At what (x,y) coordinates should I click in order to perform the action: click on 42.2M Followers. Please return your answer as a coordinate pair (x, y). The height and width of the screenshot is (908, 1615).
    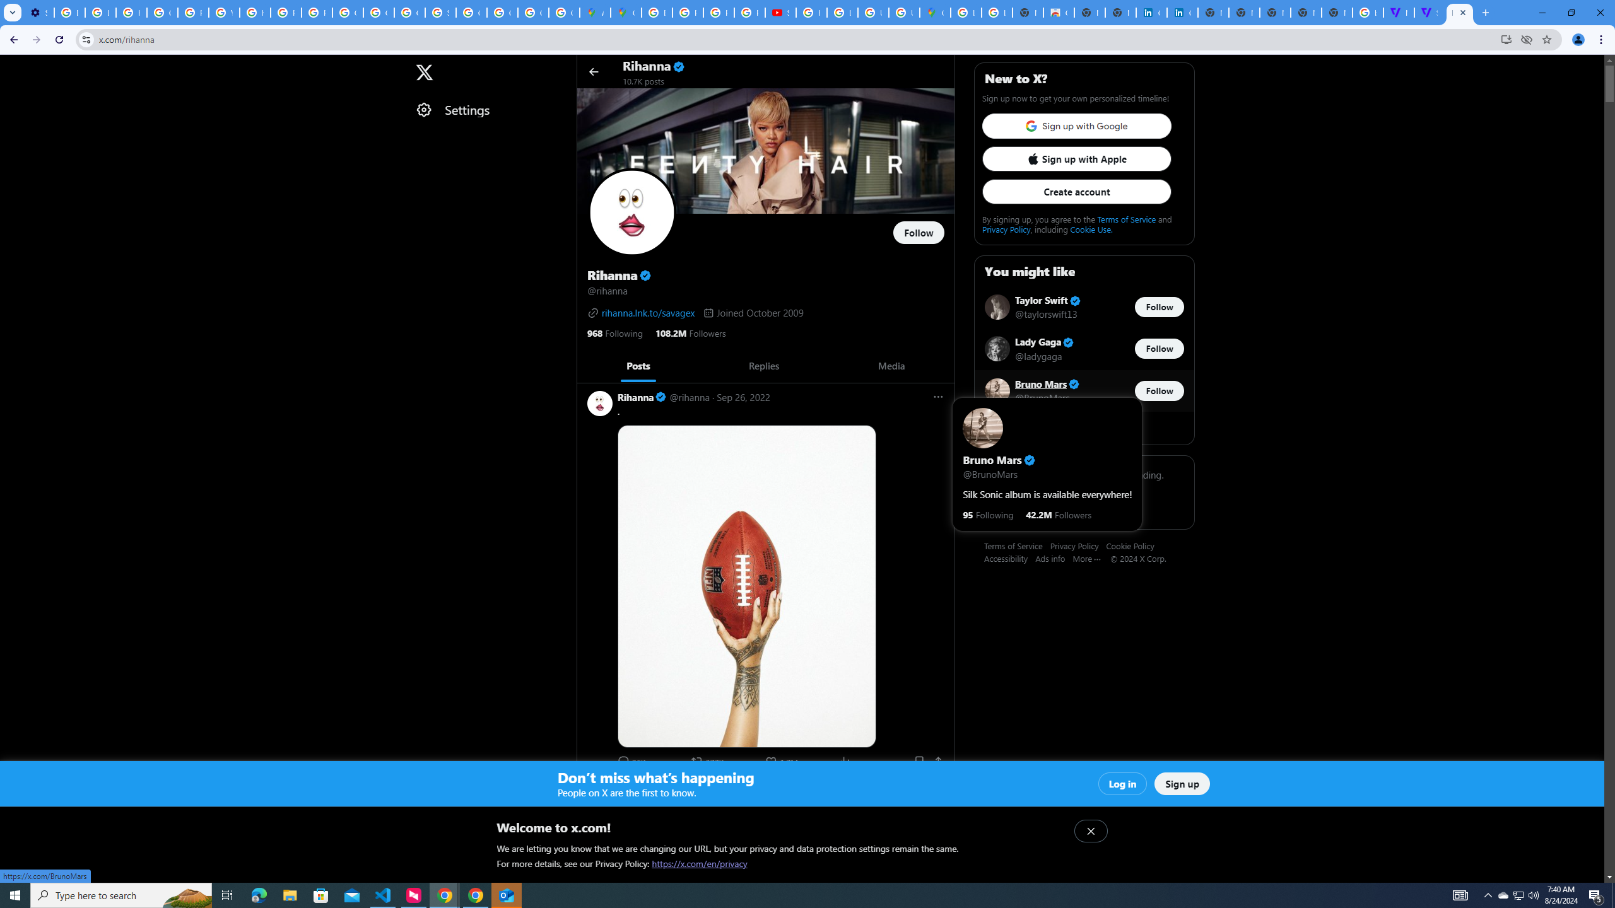
    Looking at the image, I should click on (1059, 514).